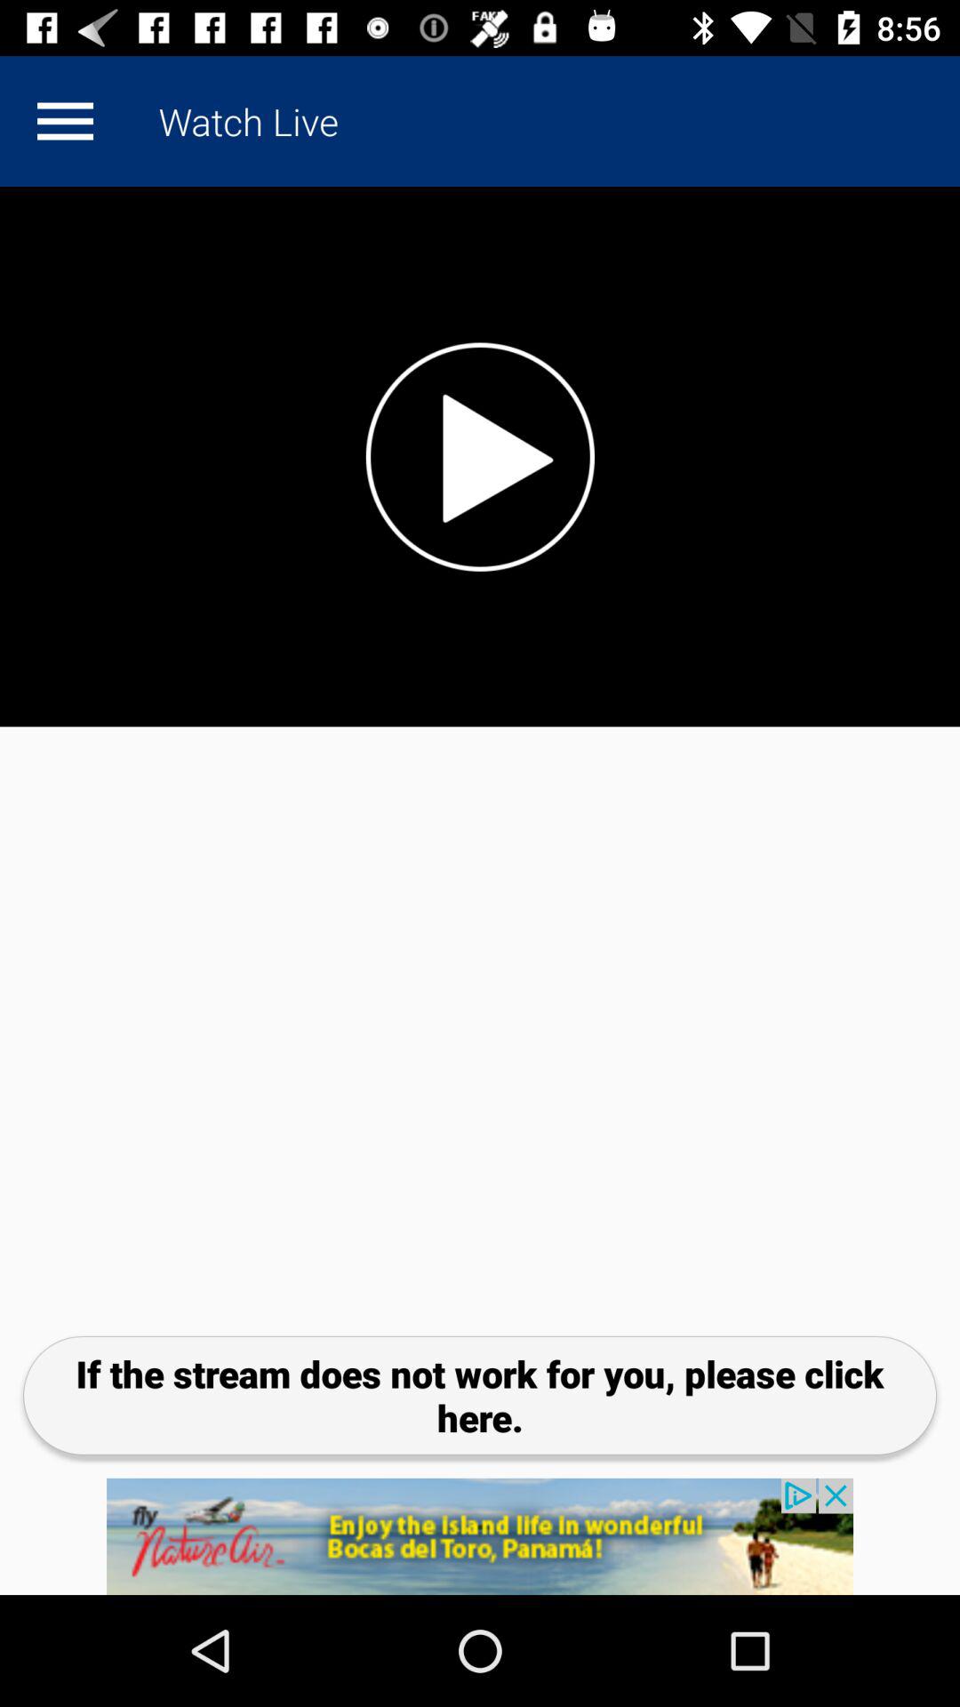 Image resolution: width=960 pixels, height=1707 pixels. What do you see at coordinates (65, 121) in the screenshot?
I see `more option` at bounding box center [65, 121].